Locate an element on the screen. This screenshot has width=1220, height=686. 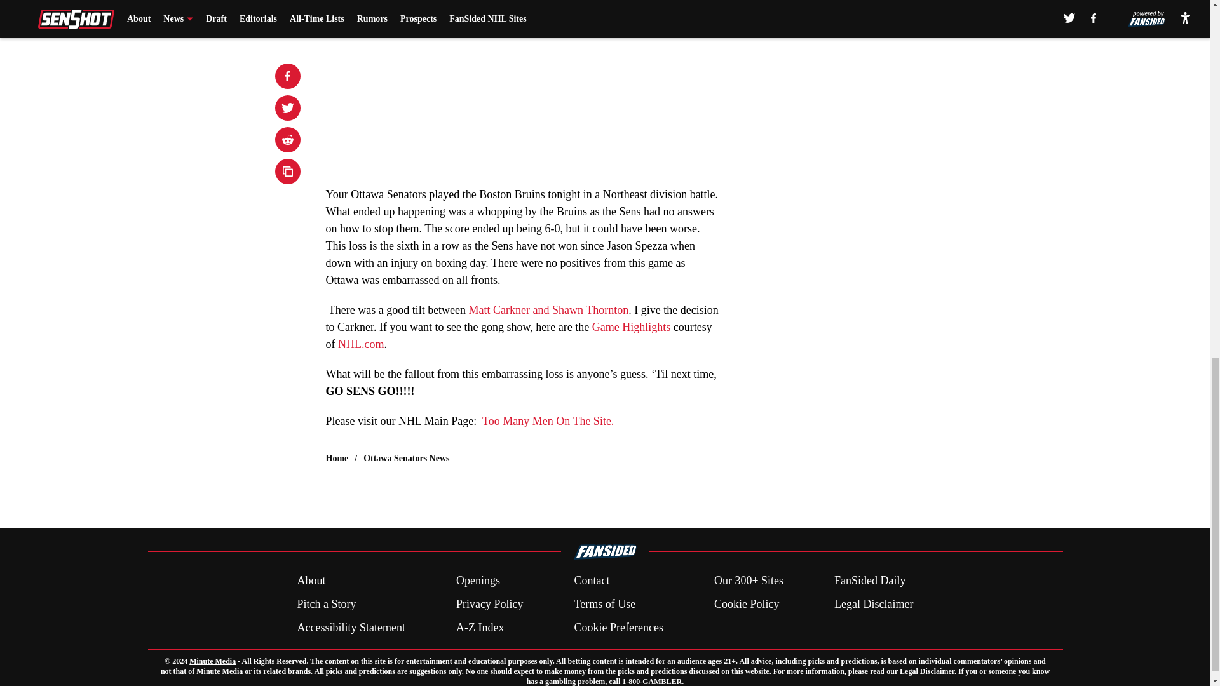
Pitch a Story is located at coordinates (326, 605).